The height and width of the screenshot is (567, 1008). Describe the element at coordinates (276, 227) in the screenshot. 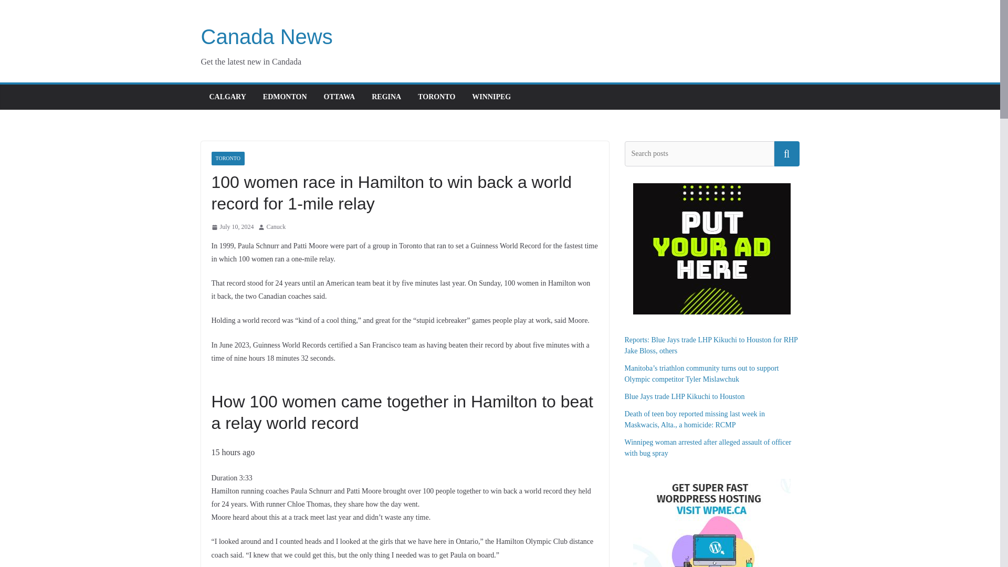

I see `Canuck` at that location.